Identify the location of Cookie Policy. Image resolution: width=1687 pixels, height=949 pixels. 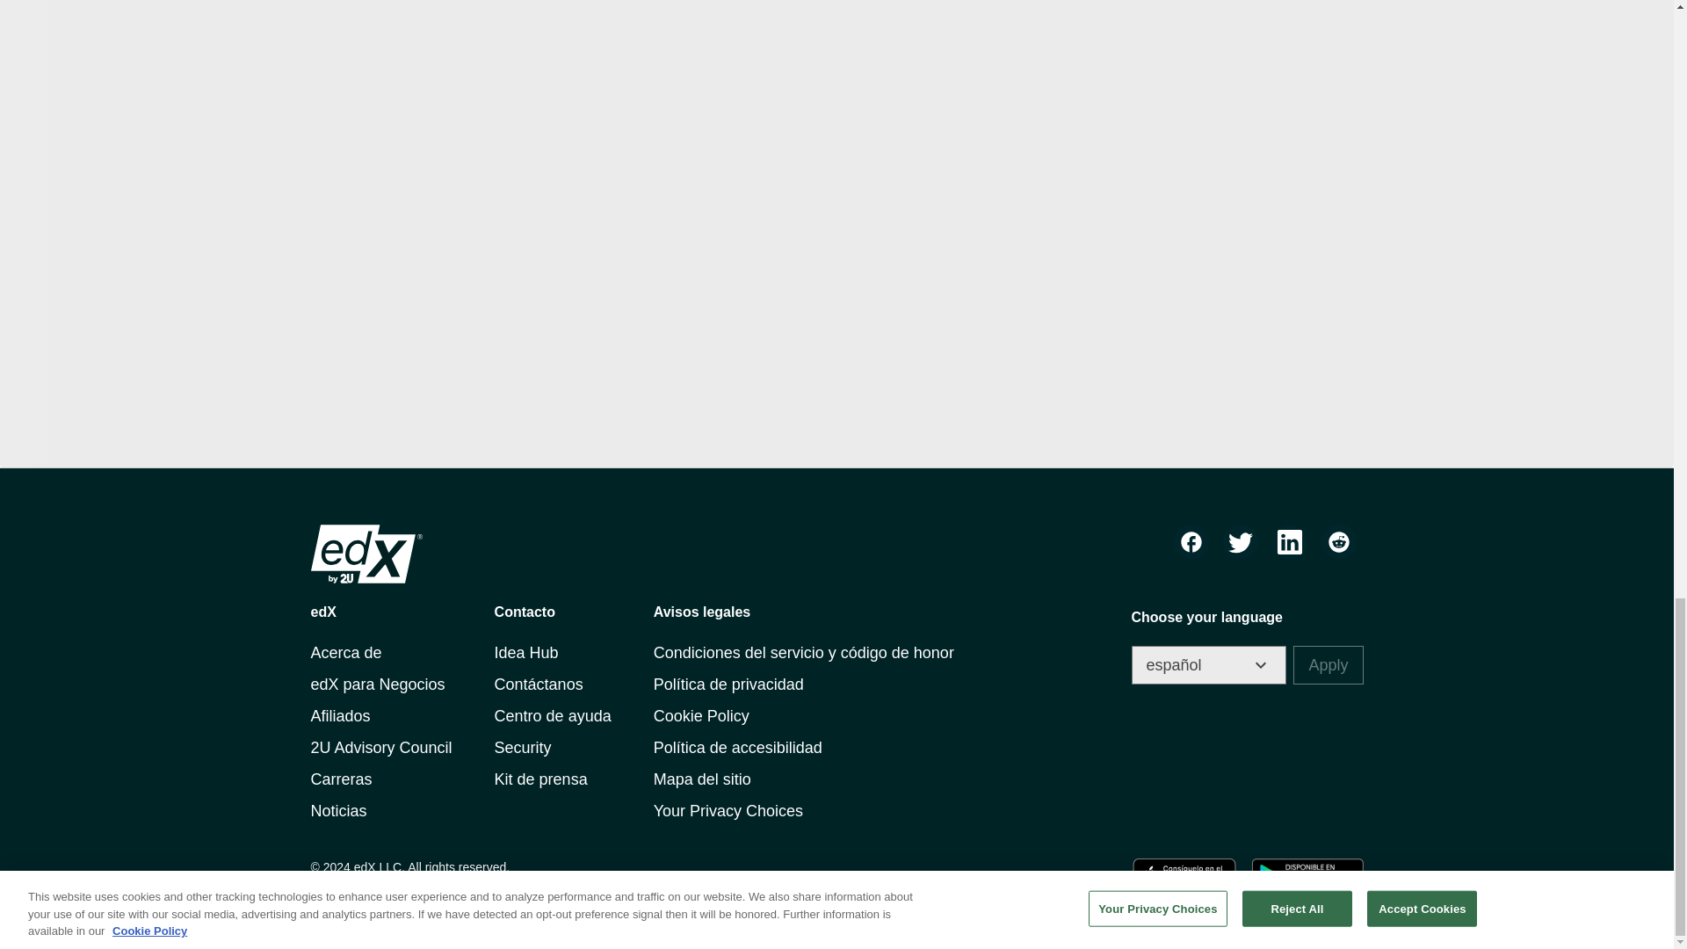
(701, 715).